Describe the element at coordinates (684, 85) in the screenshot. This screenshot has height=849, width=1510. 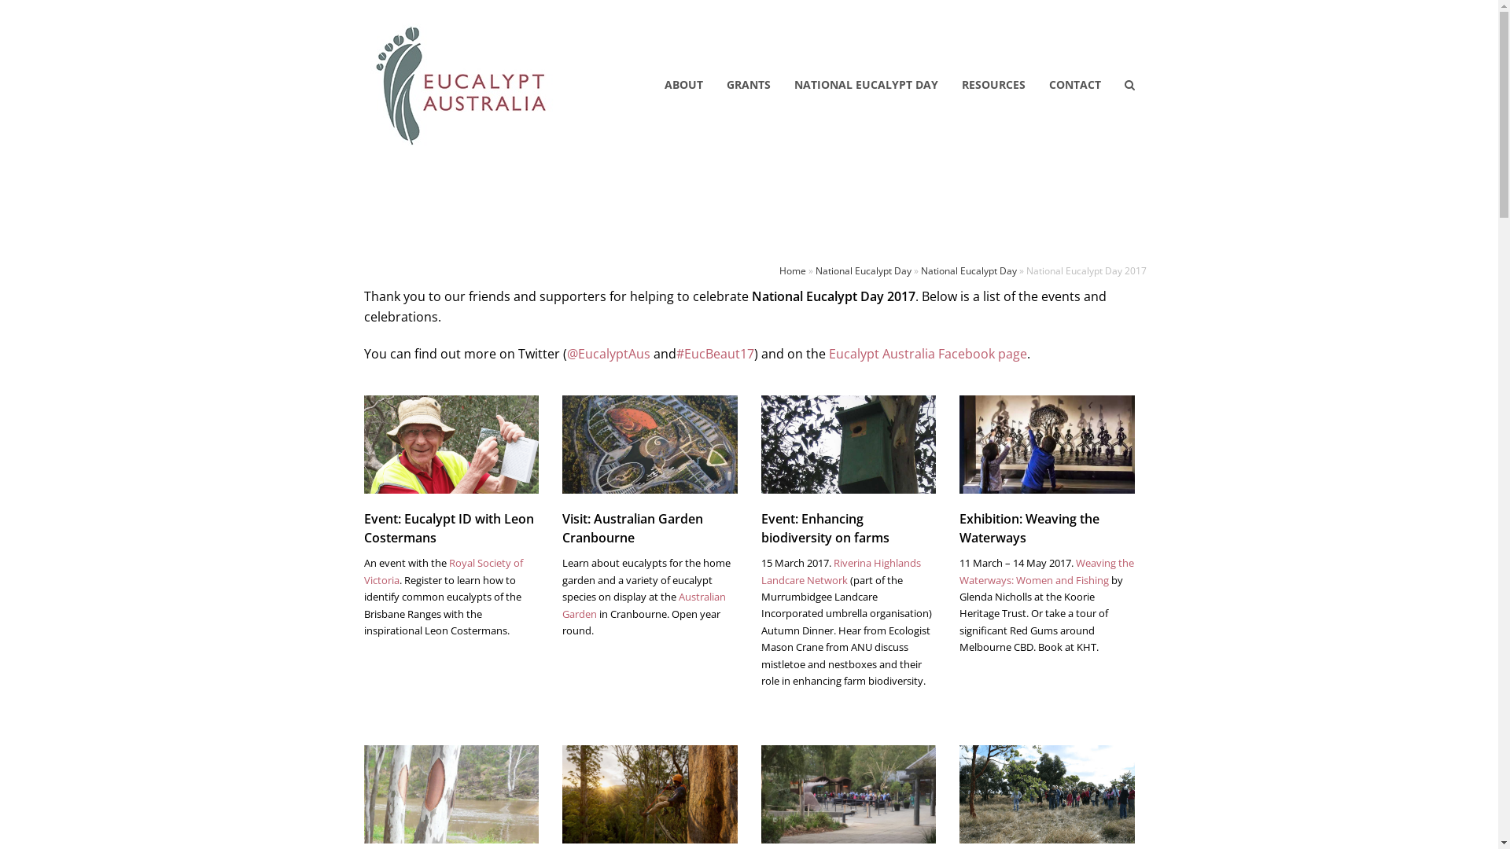
I see `ABOUT` at that location.